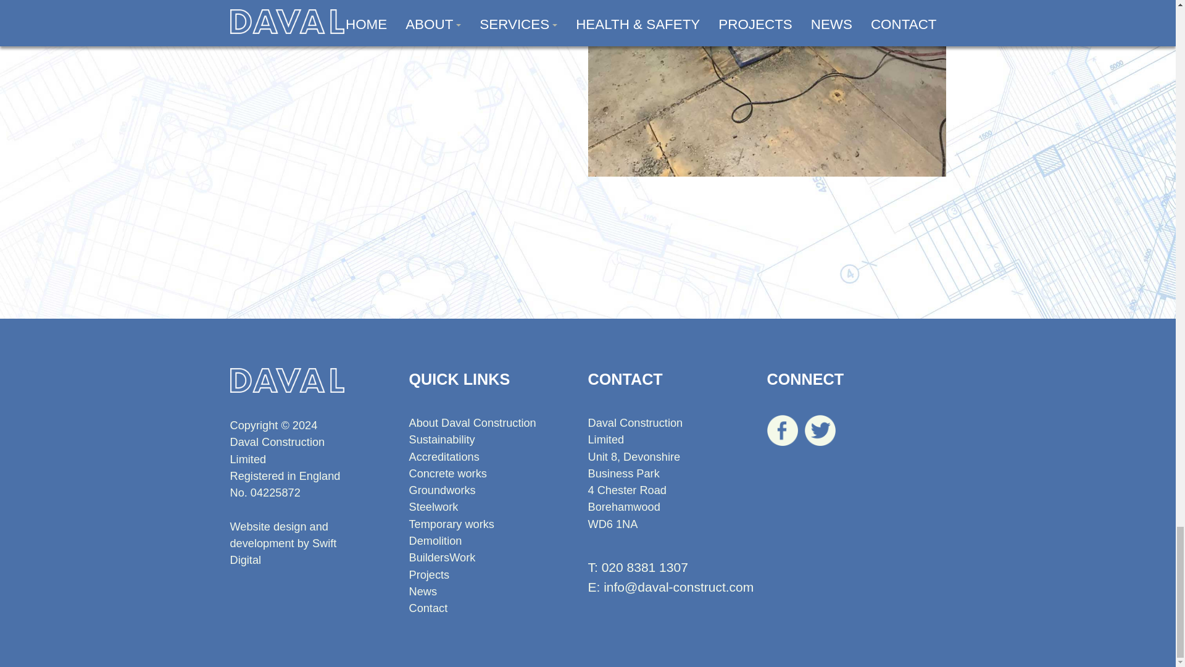  Describe the element at coordinates (428, 608) in the screenshot. I see `Contact` at that location.